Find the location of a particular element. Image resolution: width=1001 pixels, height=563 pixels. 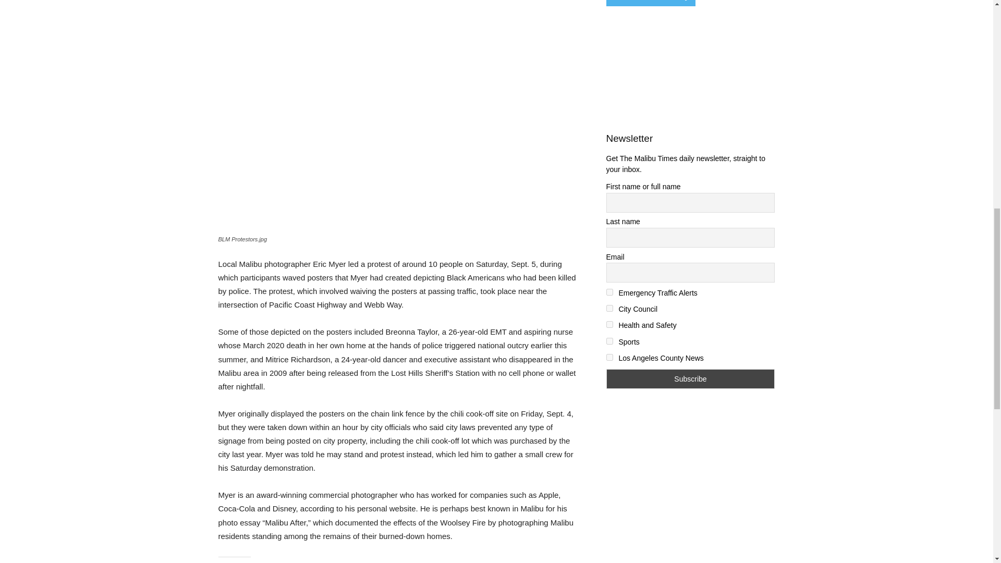

6 is located at coordinates (609, 358).